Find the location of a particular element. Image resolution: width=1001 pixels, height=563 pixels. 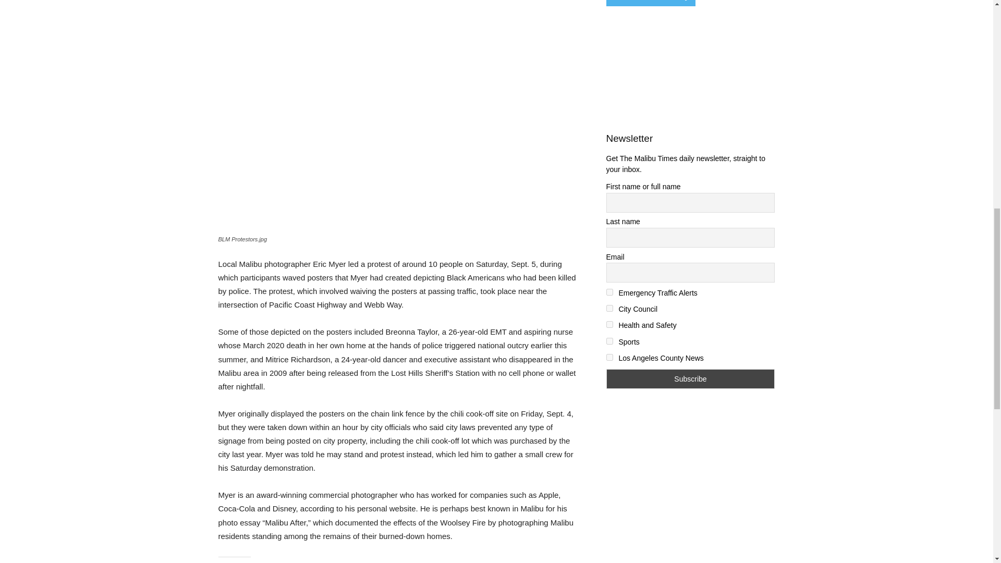

6 is located at coordinates (609, 358).